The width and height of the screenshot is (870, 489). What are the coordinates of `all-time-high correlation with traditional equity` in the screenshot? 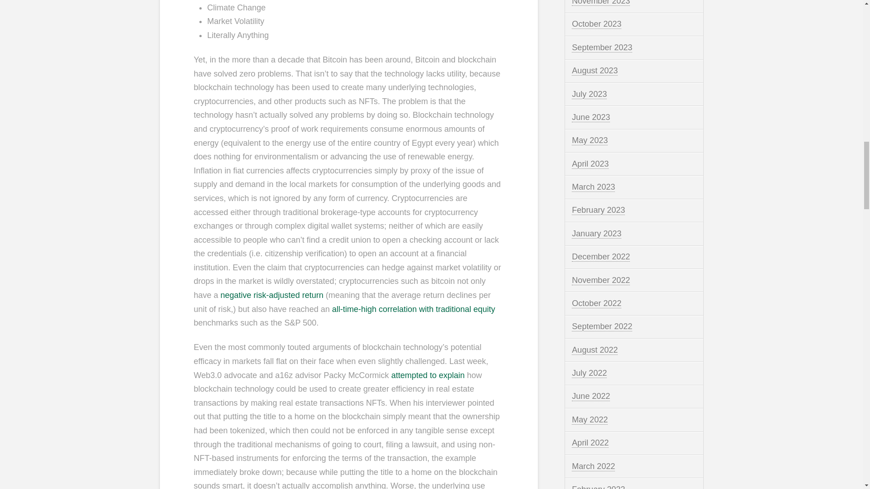 It's located at (413, 309).